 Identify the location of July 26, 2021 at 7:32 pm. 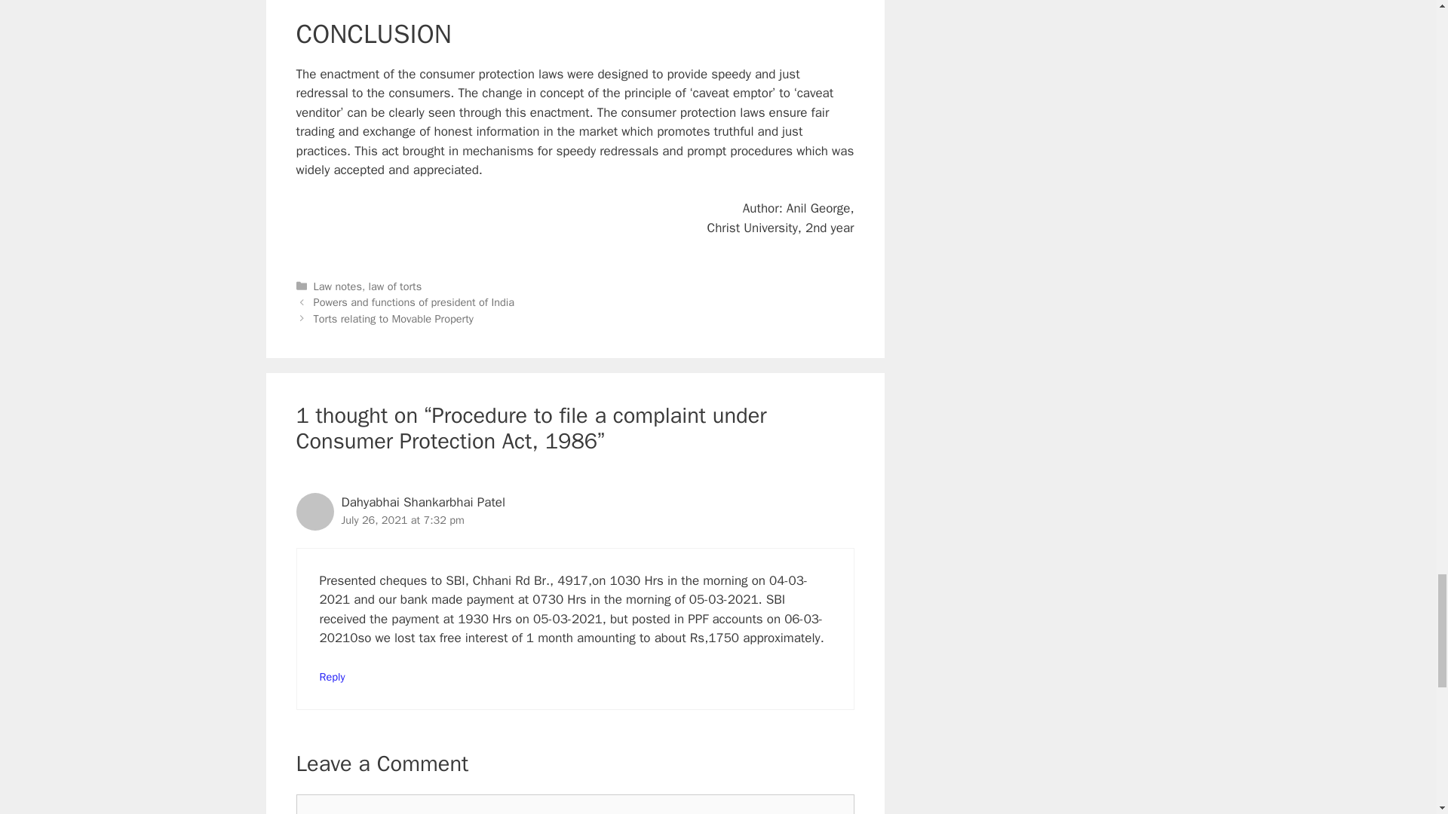
(401, 520).